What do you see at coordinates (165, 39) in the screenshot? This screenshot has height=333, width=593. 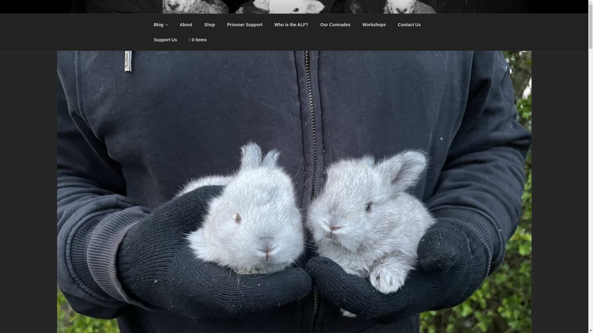 I see `Support Us` at bounding box center [165, 39].